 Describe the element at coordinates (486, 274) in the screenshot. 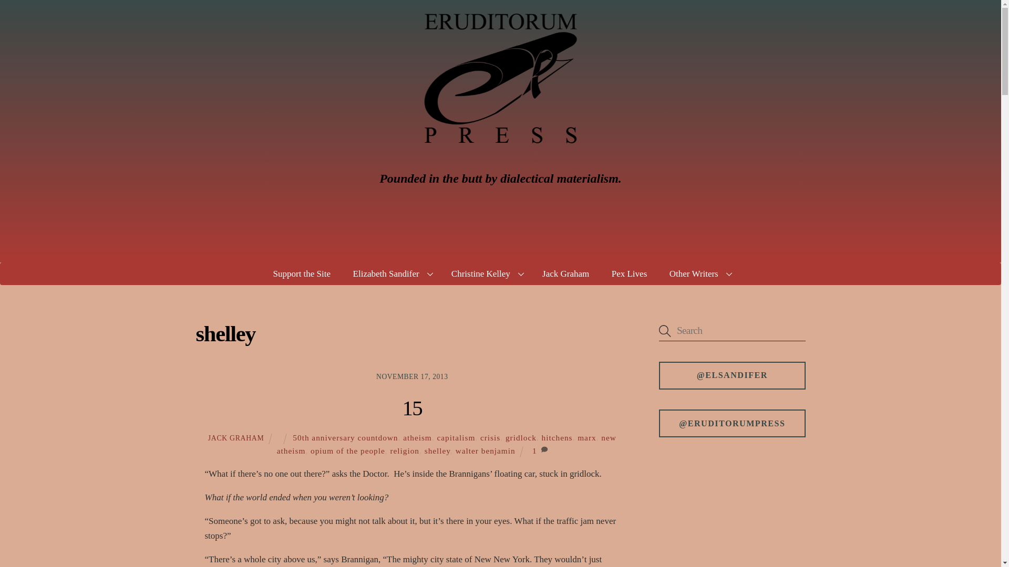

I see `Christine Kelley` at that location.